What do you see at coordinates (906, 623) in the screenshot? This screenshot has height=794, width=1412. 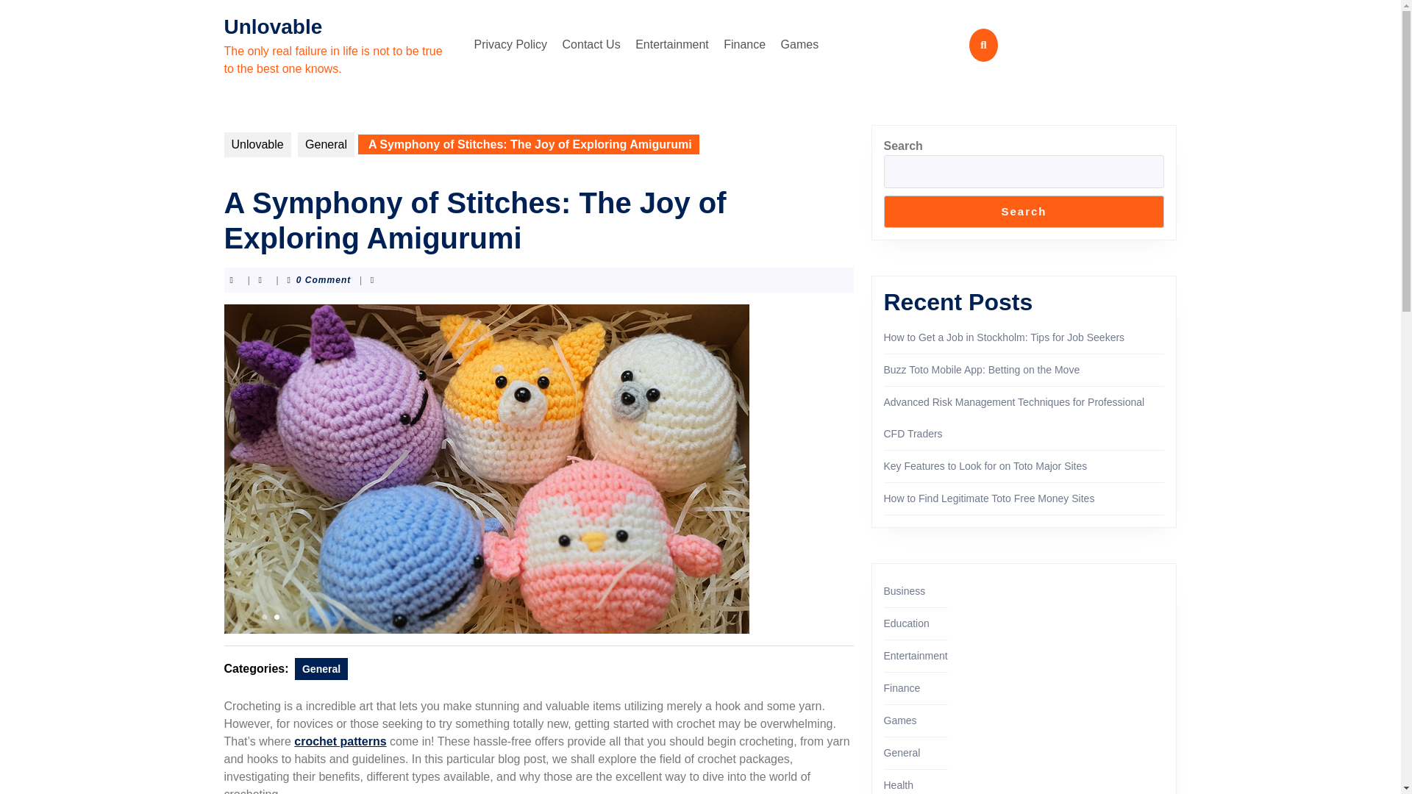 I see `Education` at bounding box center [906, 623].